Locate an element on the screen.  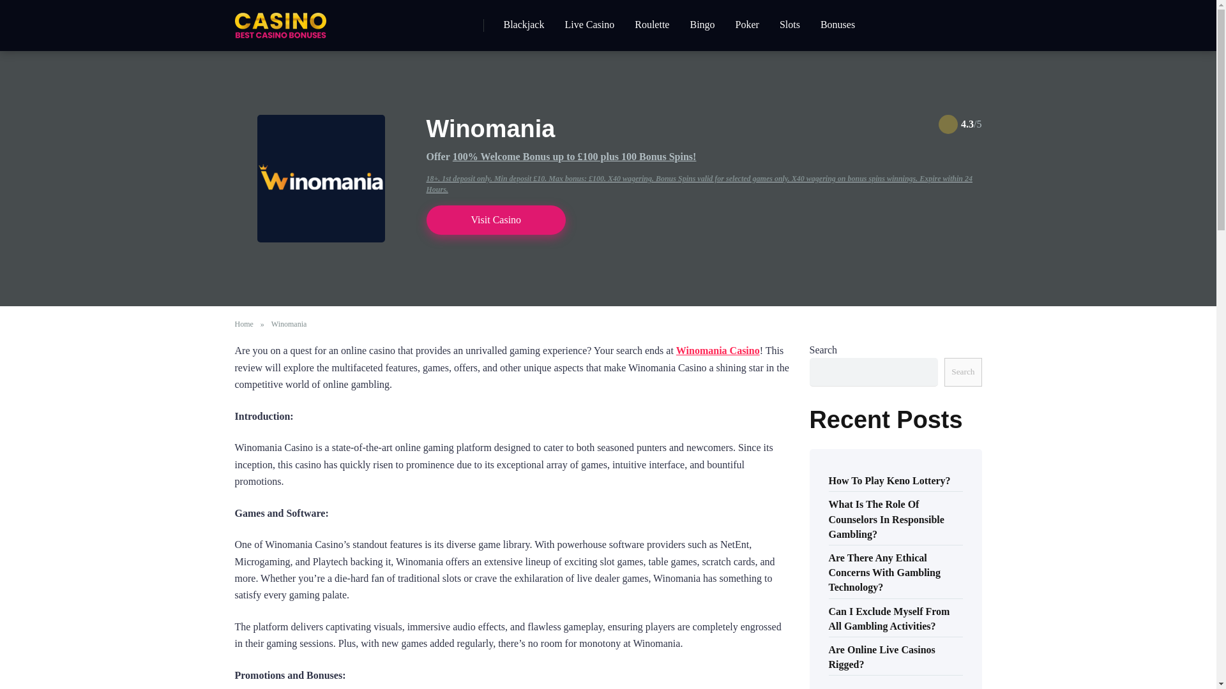
Can I Exclude Myself From All Gambling Activities? is located at coordinates (889, 618).